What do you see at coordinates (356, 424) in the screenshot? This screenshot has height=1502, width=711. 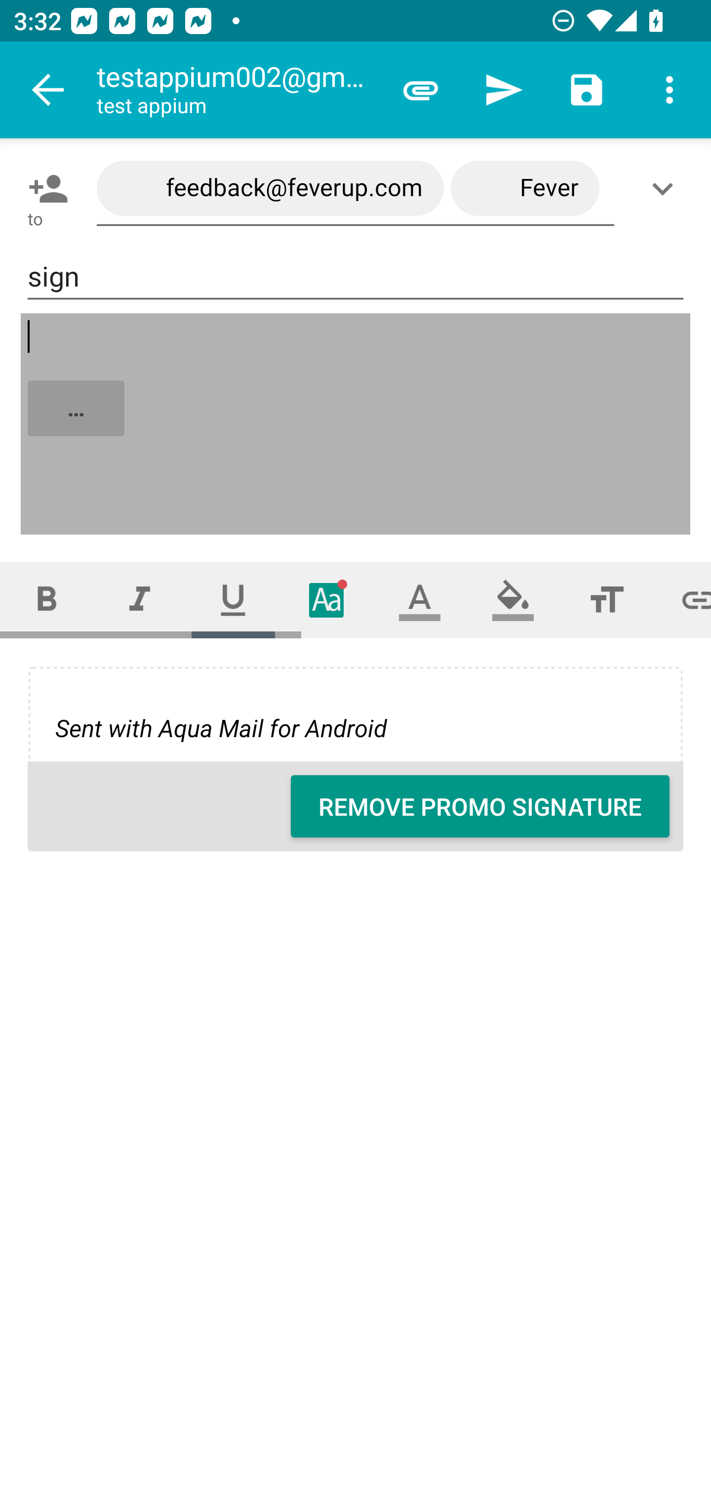 I see `
…
` at bounding box center [356, 424].